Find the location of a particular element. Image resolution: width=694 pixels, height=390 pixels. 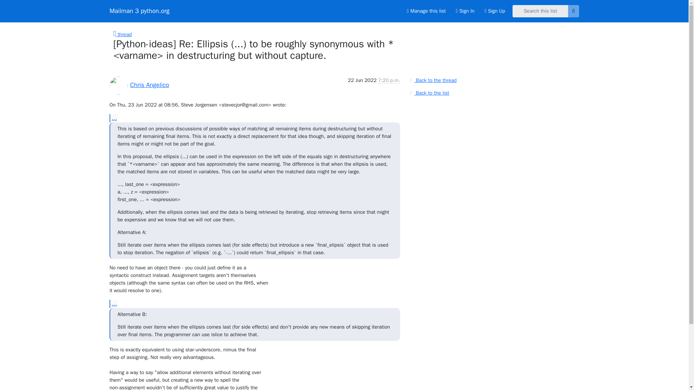

Sender's time: June 23, 2022, 9:20 a.m. is located at coordinates (389, 80).